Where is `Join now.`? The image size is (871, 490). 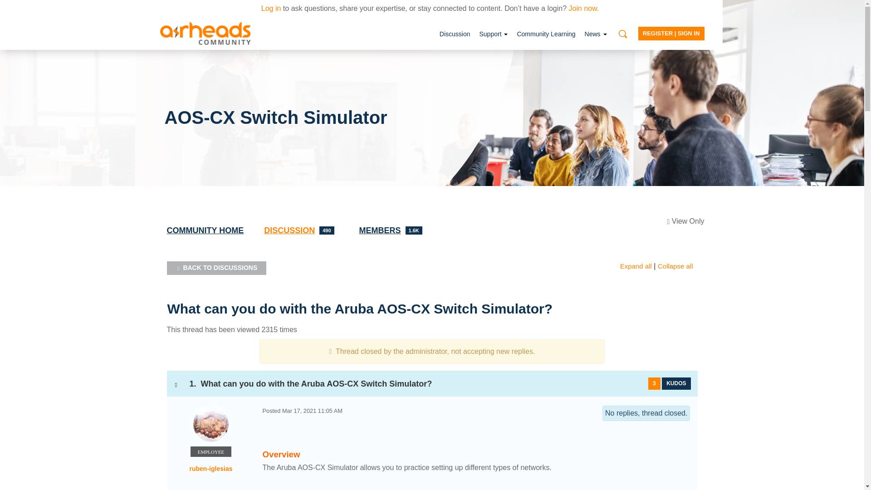 Join now. is located at coordinates (595, 34).